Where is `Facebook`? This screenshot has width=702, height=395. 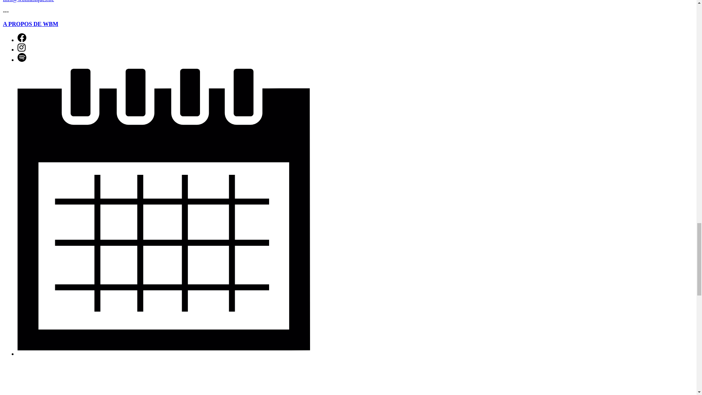 Facebook is located at coordinates (22, 40).